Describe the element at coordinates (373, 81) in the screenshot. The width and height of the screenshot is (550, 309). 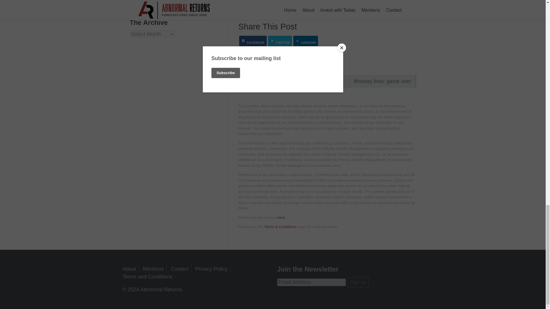
I see `Monday links: game over` at that location.